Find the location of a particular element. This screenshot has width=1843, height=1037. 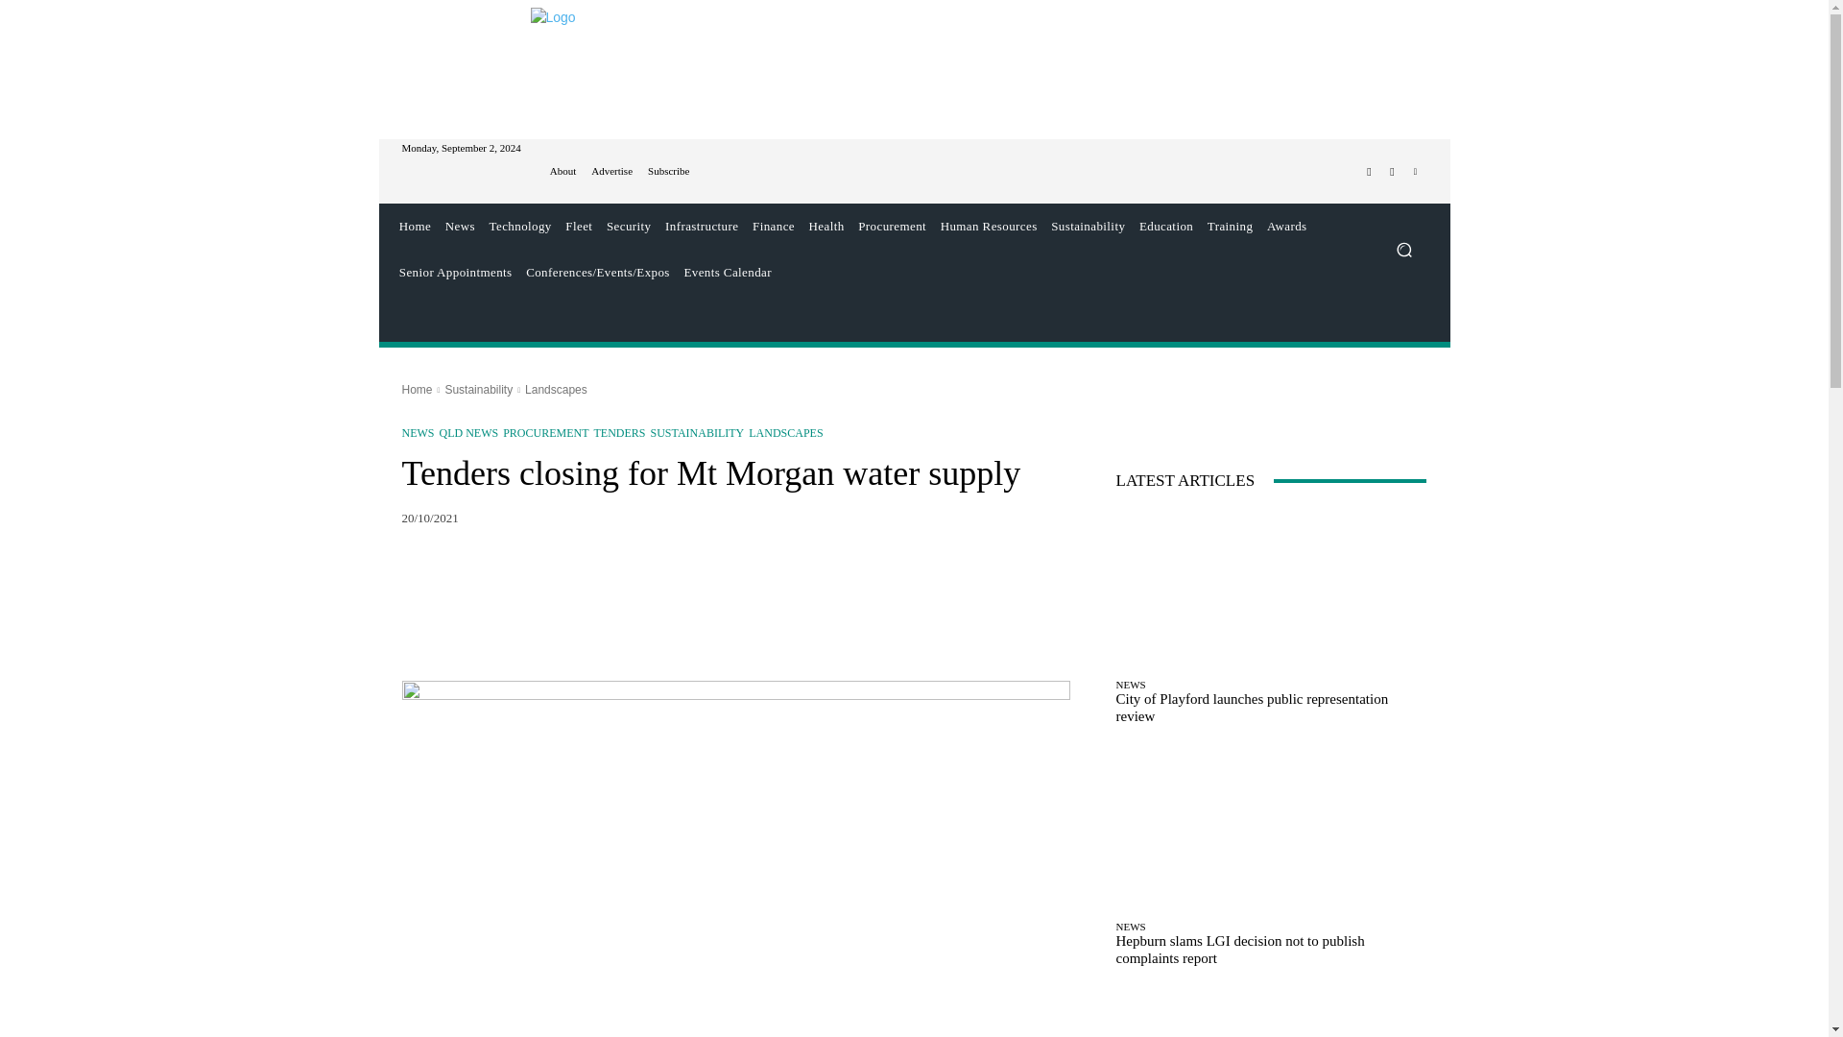

View all posts in Landscapes is located at coordinates (557, 389).